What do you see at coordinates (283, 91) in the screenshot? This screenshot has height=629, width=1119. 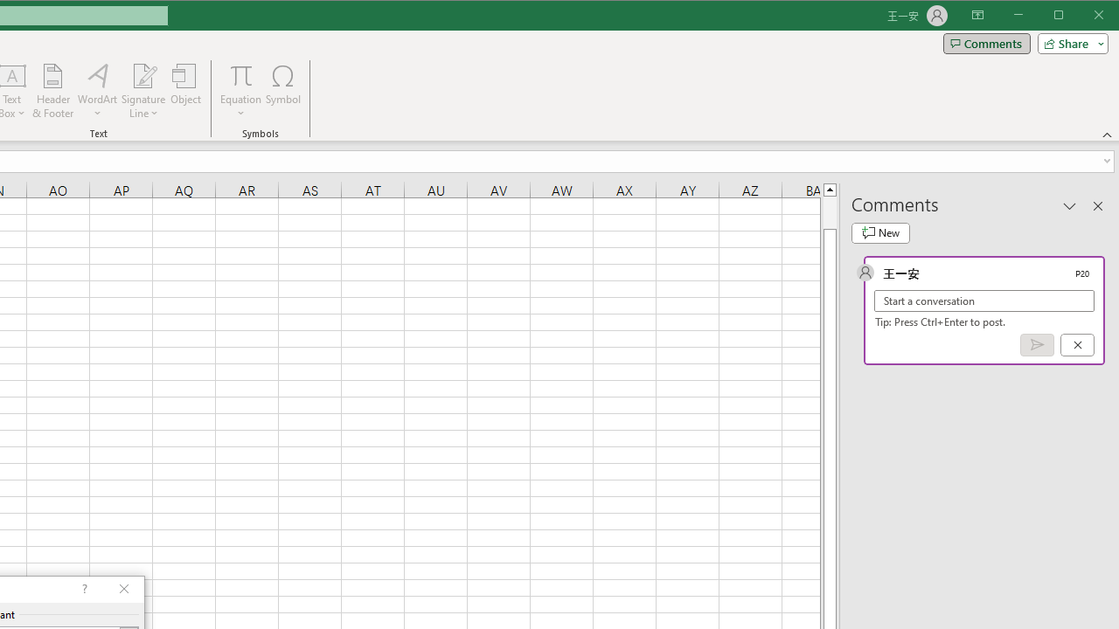 I see `Symbol...` at bounding box center [283, 91].